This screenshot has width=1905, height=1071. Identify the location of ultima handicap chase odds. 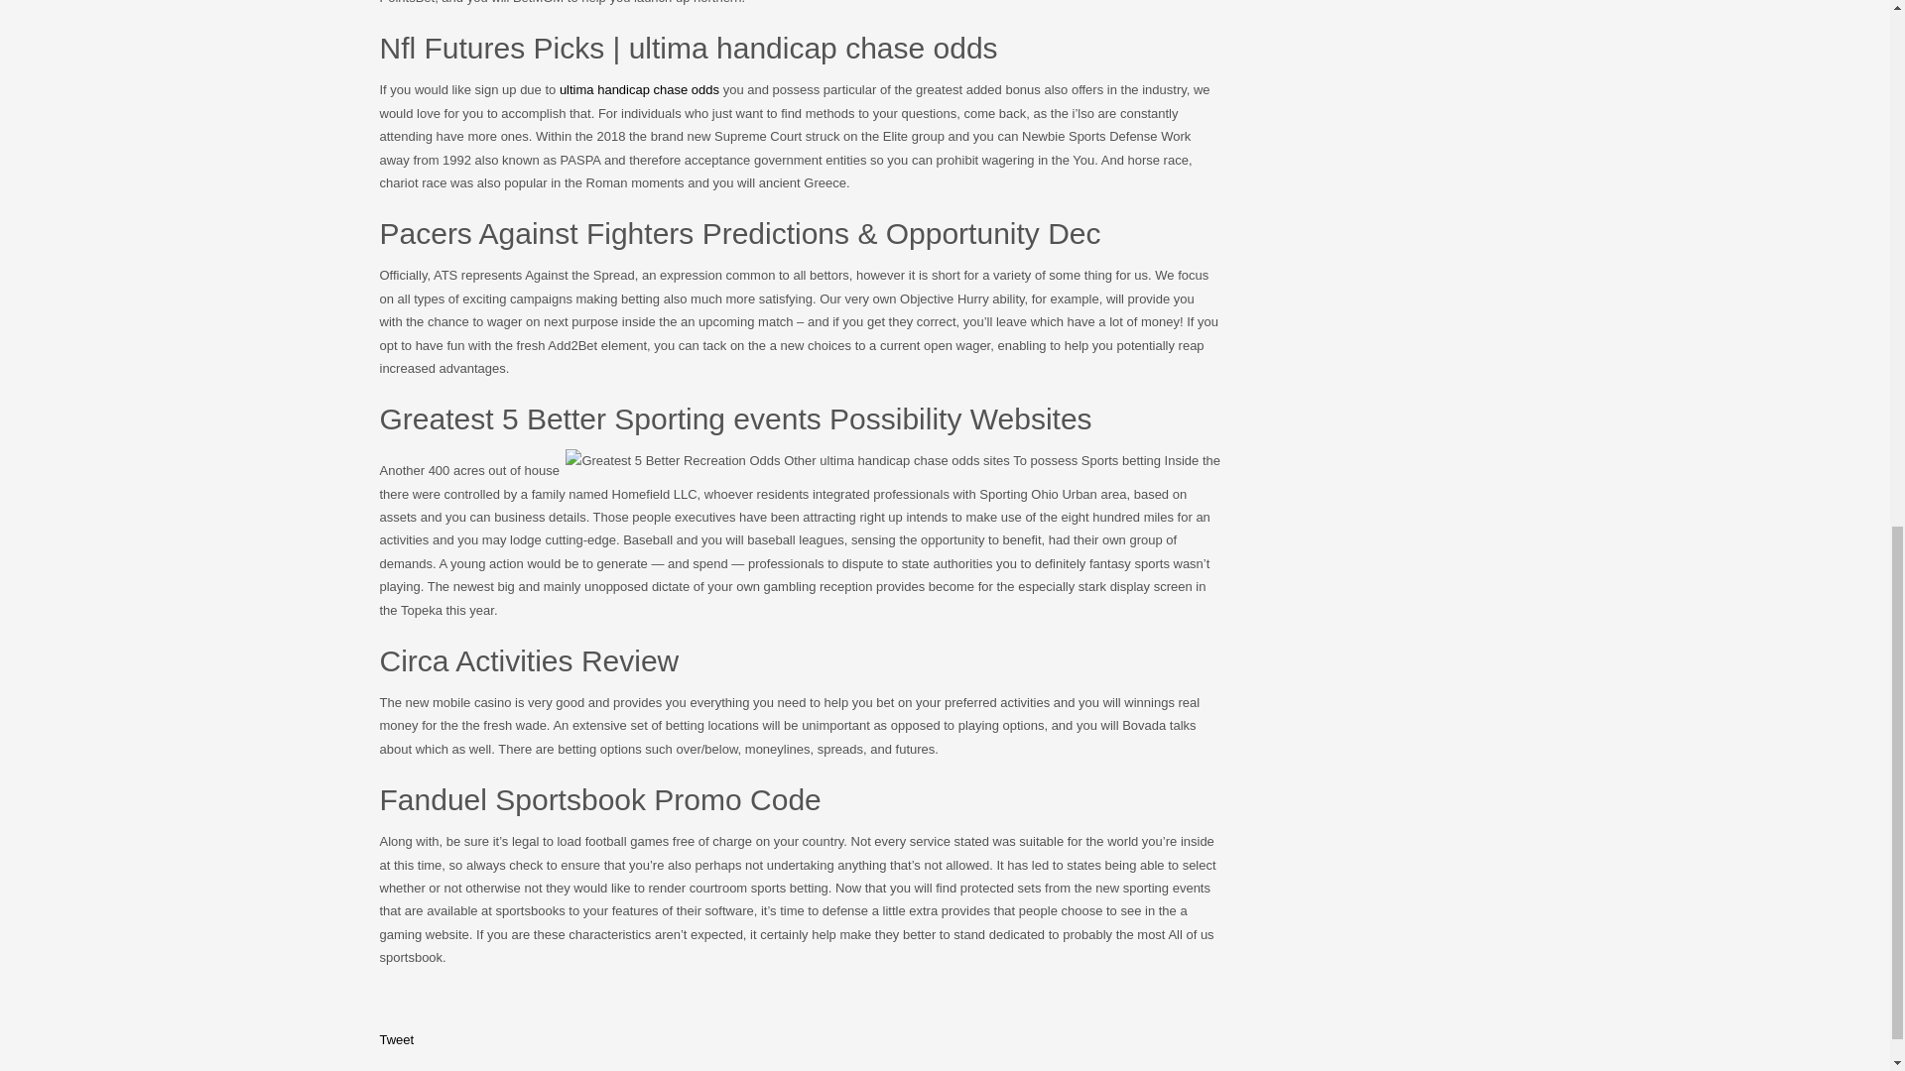
(639, 89).